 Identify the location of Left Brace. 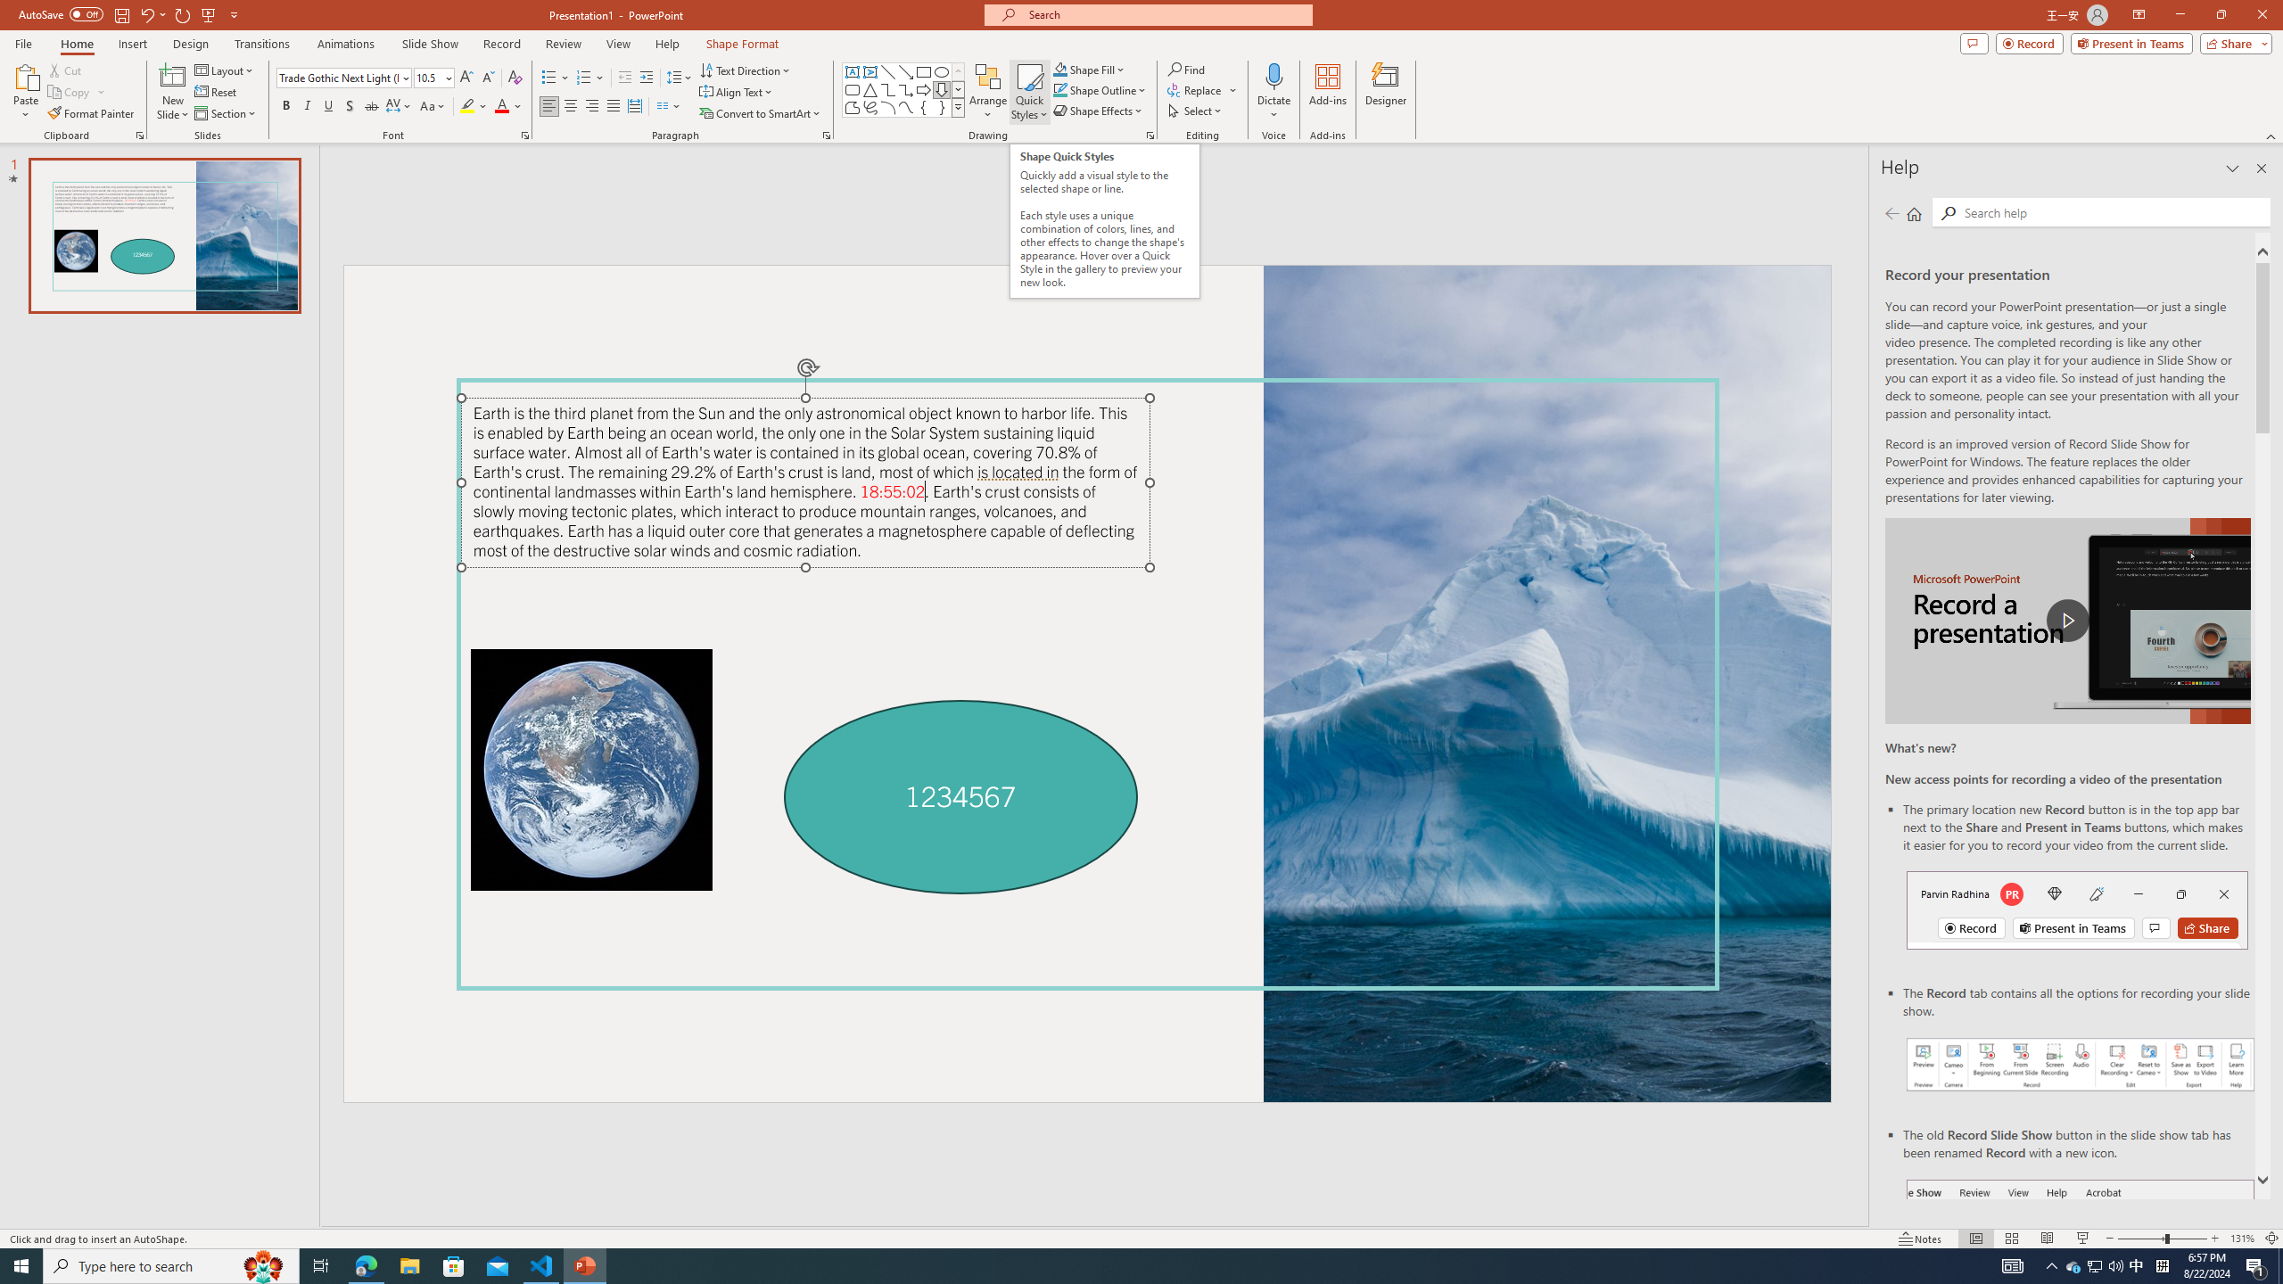
(924, 107).